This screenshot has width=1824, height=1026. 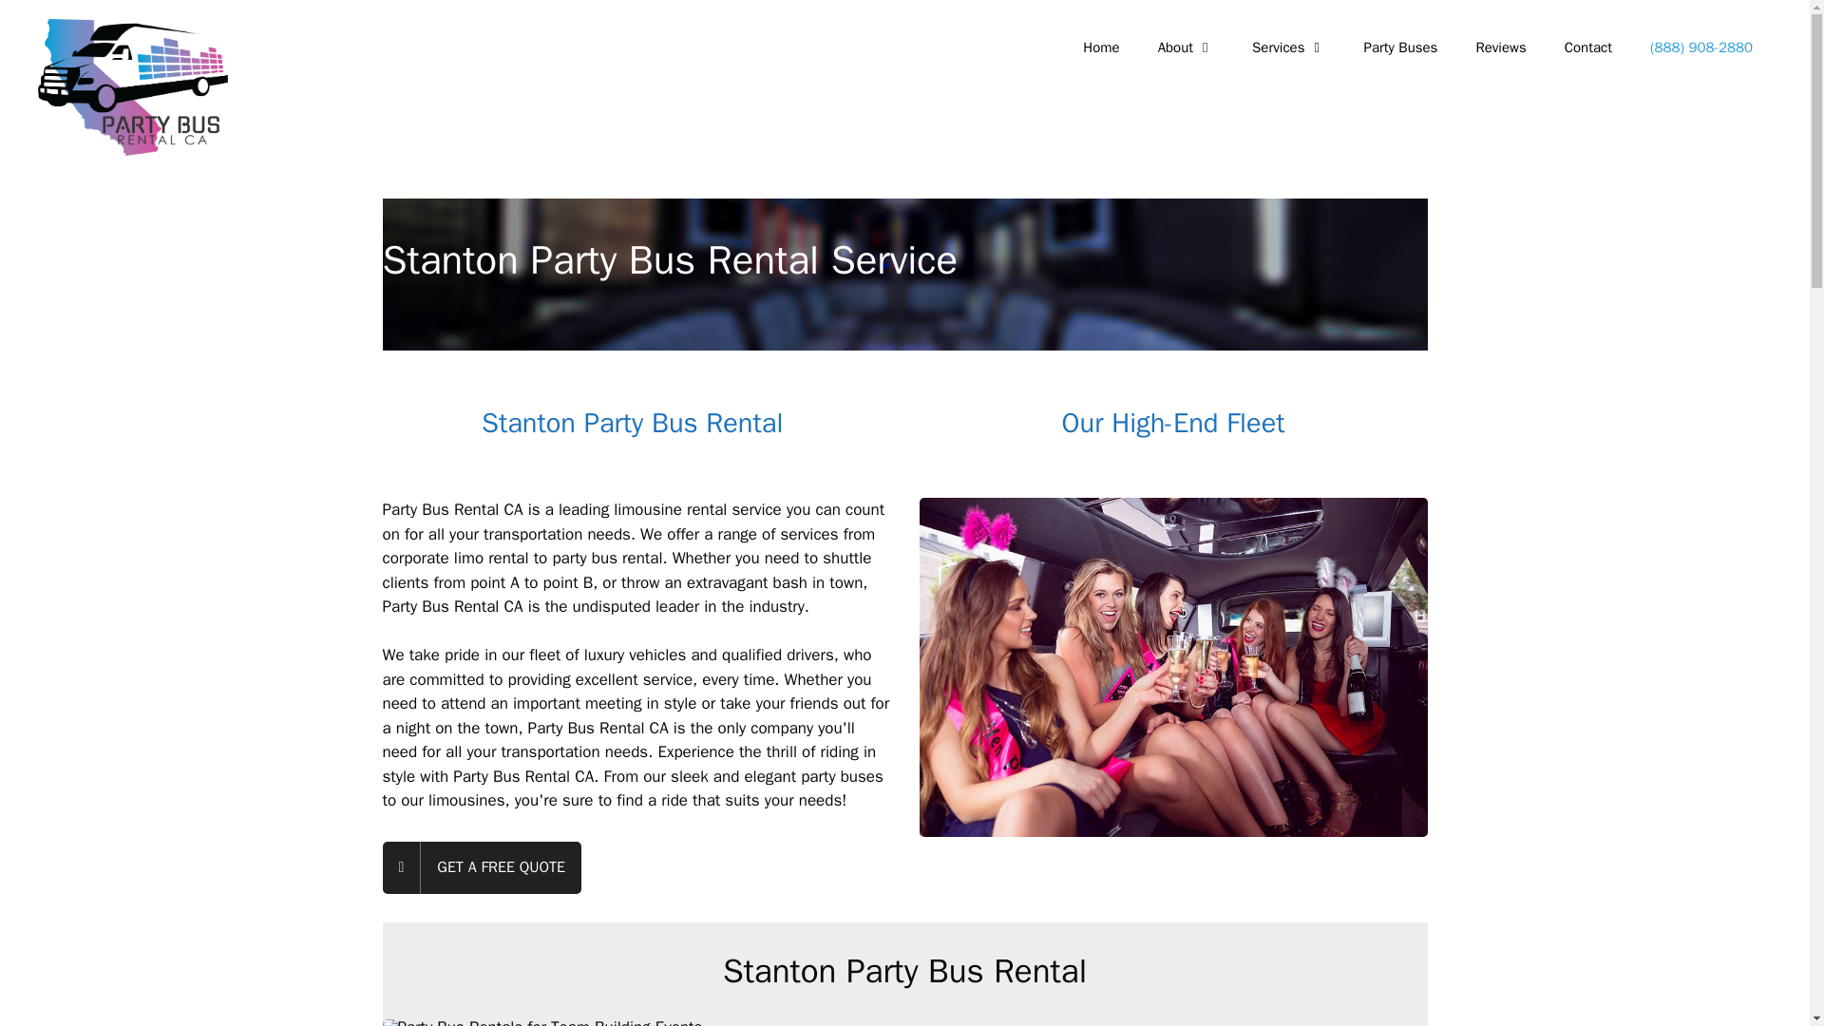 I want to click on Our High-End Fleet, so click(x=1172, y=423).